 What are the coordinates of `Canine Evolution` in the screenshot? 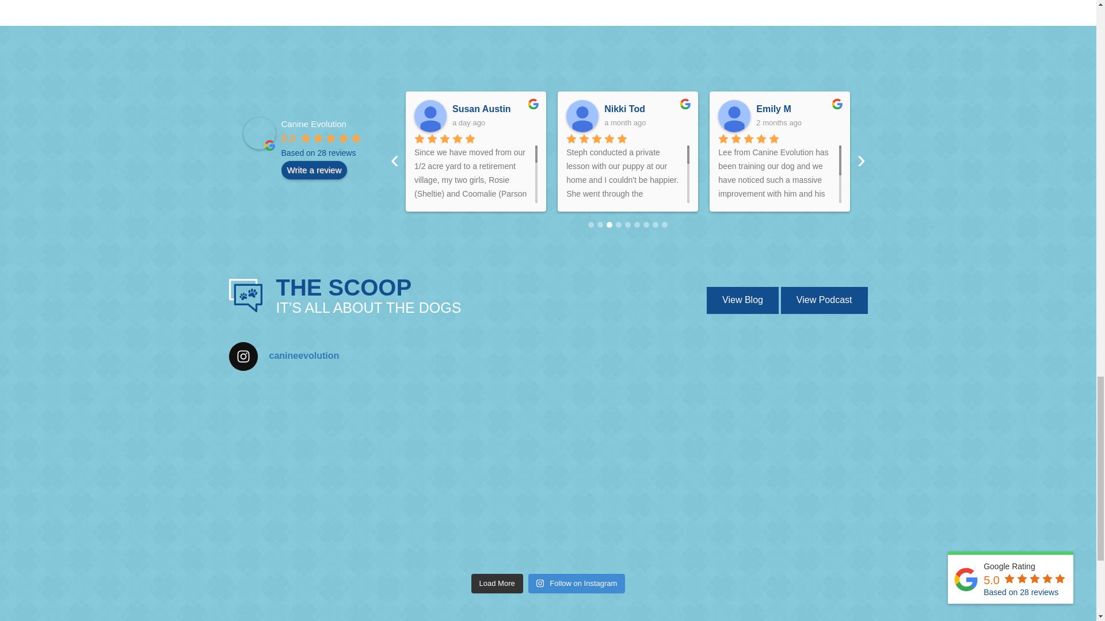 It's located at (259, 133).